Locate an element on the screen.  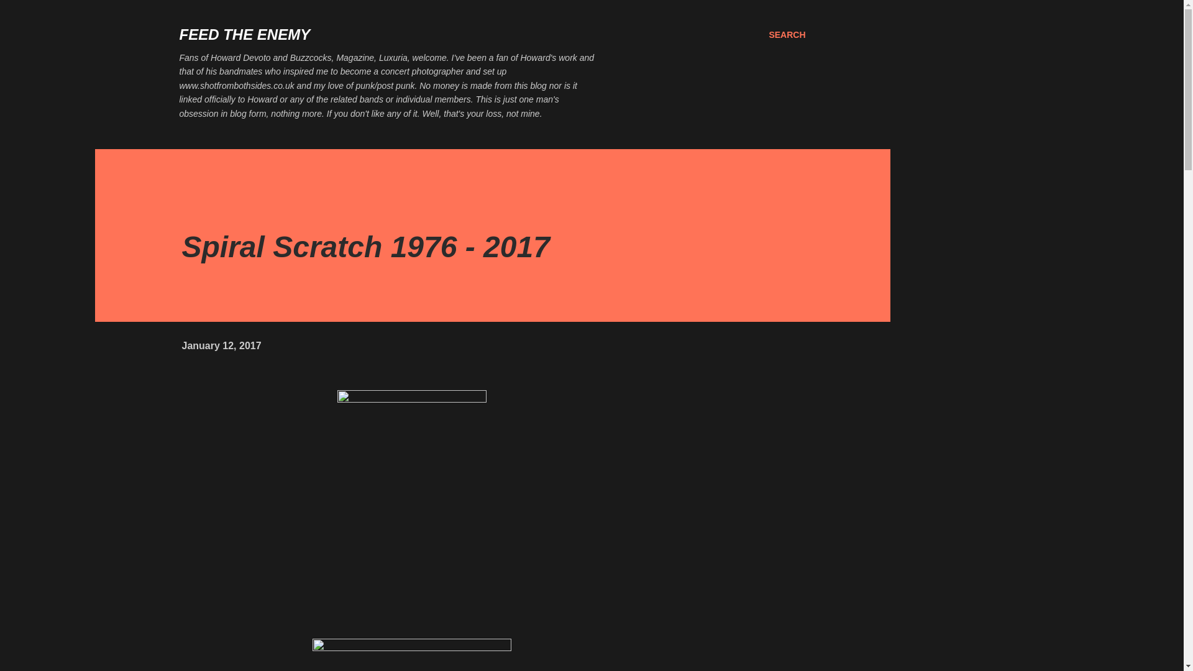
SEARCH is located at coordinates (787, 35).